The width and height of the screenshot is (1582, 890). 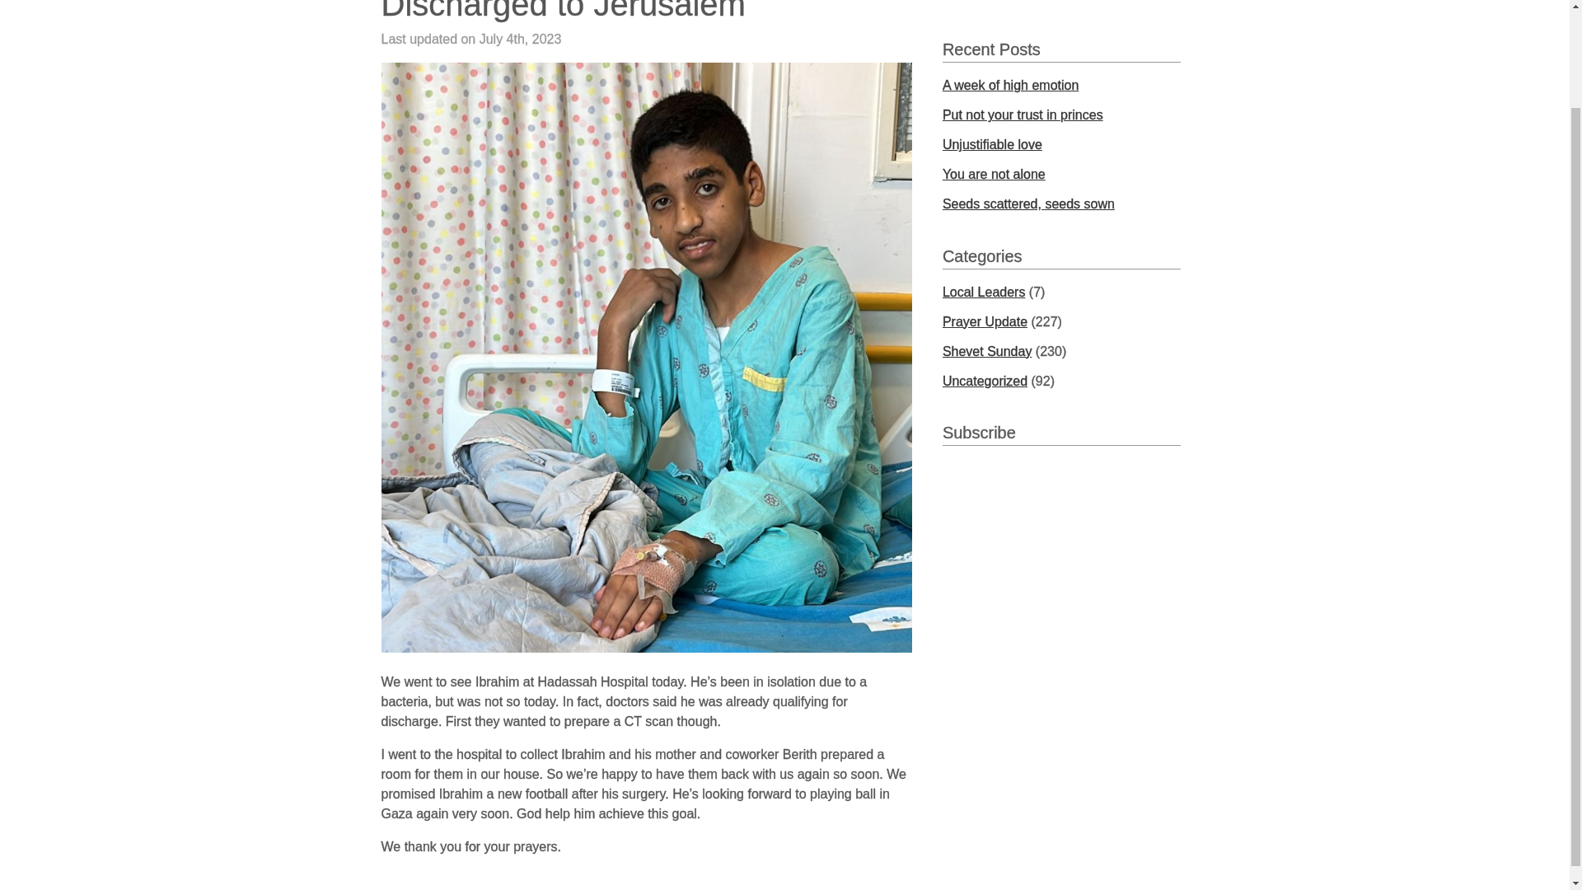 I want to click on Local Leaders, so click(x=984, y=292).